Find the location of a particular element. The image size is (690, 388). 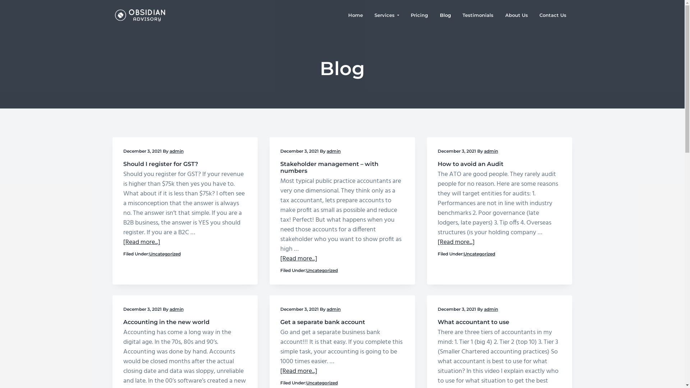

Blog is located at coordinates (446, 15).